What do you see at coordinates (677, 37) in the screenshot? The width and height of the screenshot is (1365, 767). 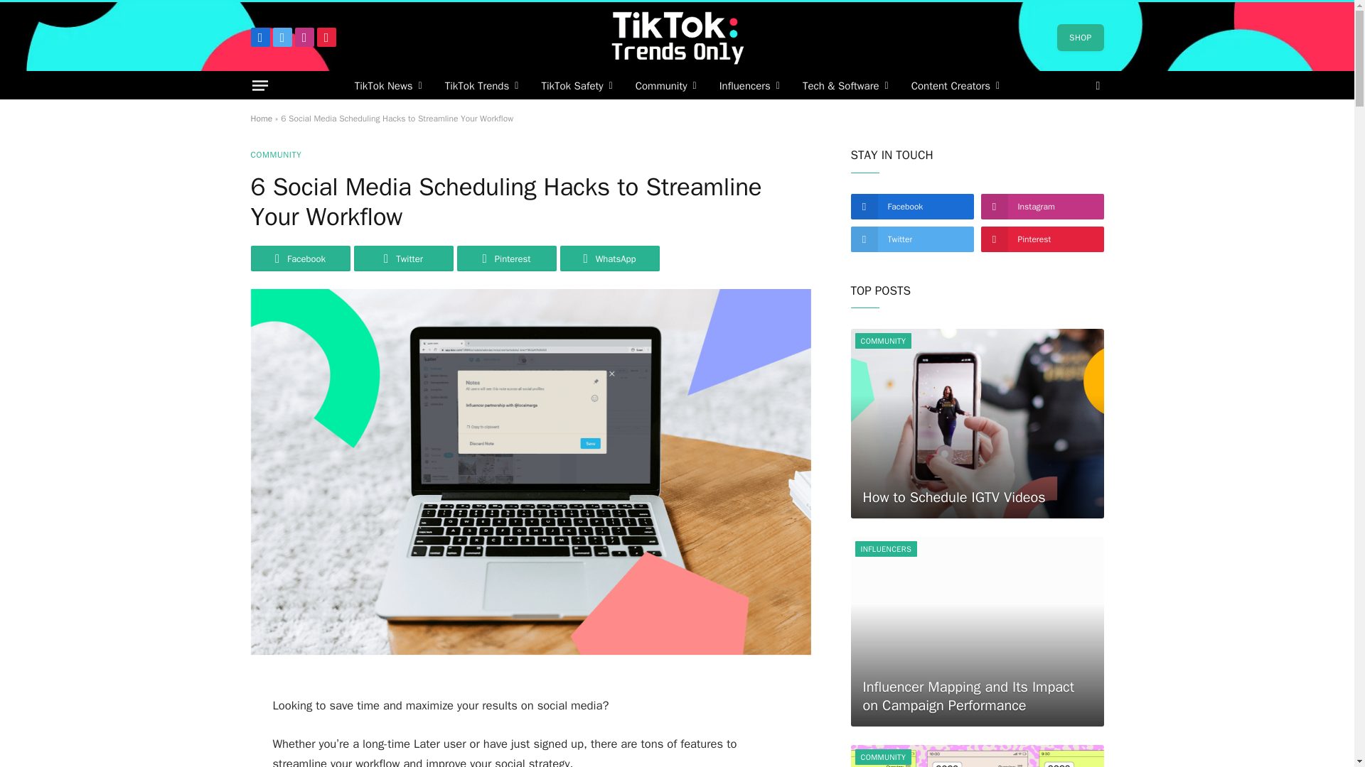 I see `TikTok Trends Only` at bounding box center [677, 37].